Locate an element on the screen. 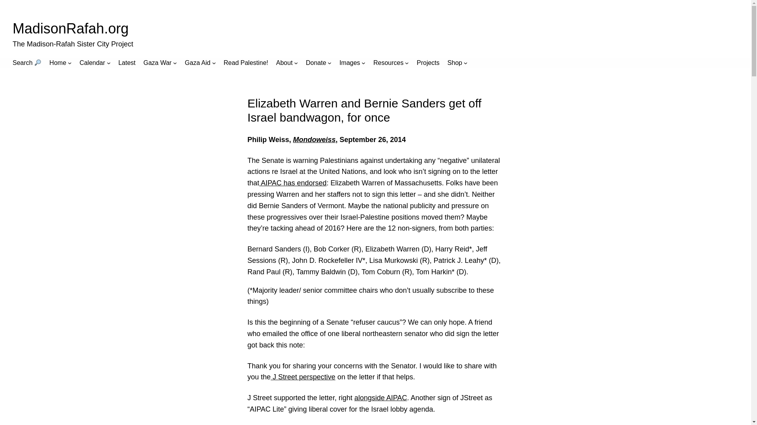 The height and width of the screenshot is (425, 757). Home is located at coordinates (58, 63).